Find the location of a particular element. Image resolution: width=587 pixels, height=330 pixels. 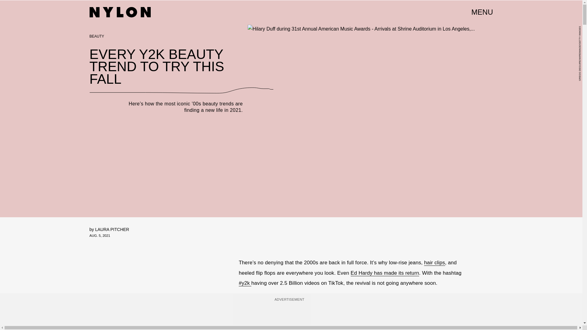

LAURA PITCHER is located at coordinates (112, 229).